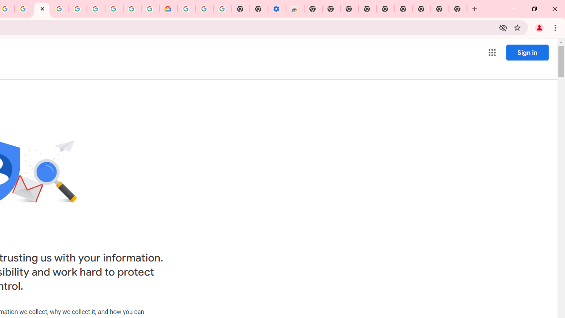 Image resolution: width=565 pixels, height=318 pixels. Describe the element at coordinates (96, 9) in the screenshot. I see `Google Account Help` at that location.